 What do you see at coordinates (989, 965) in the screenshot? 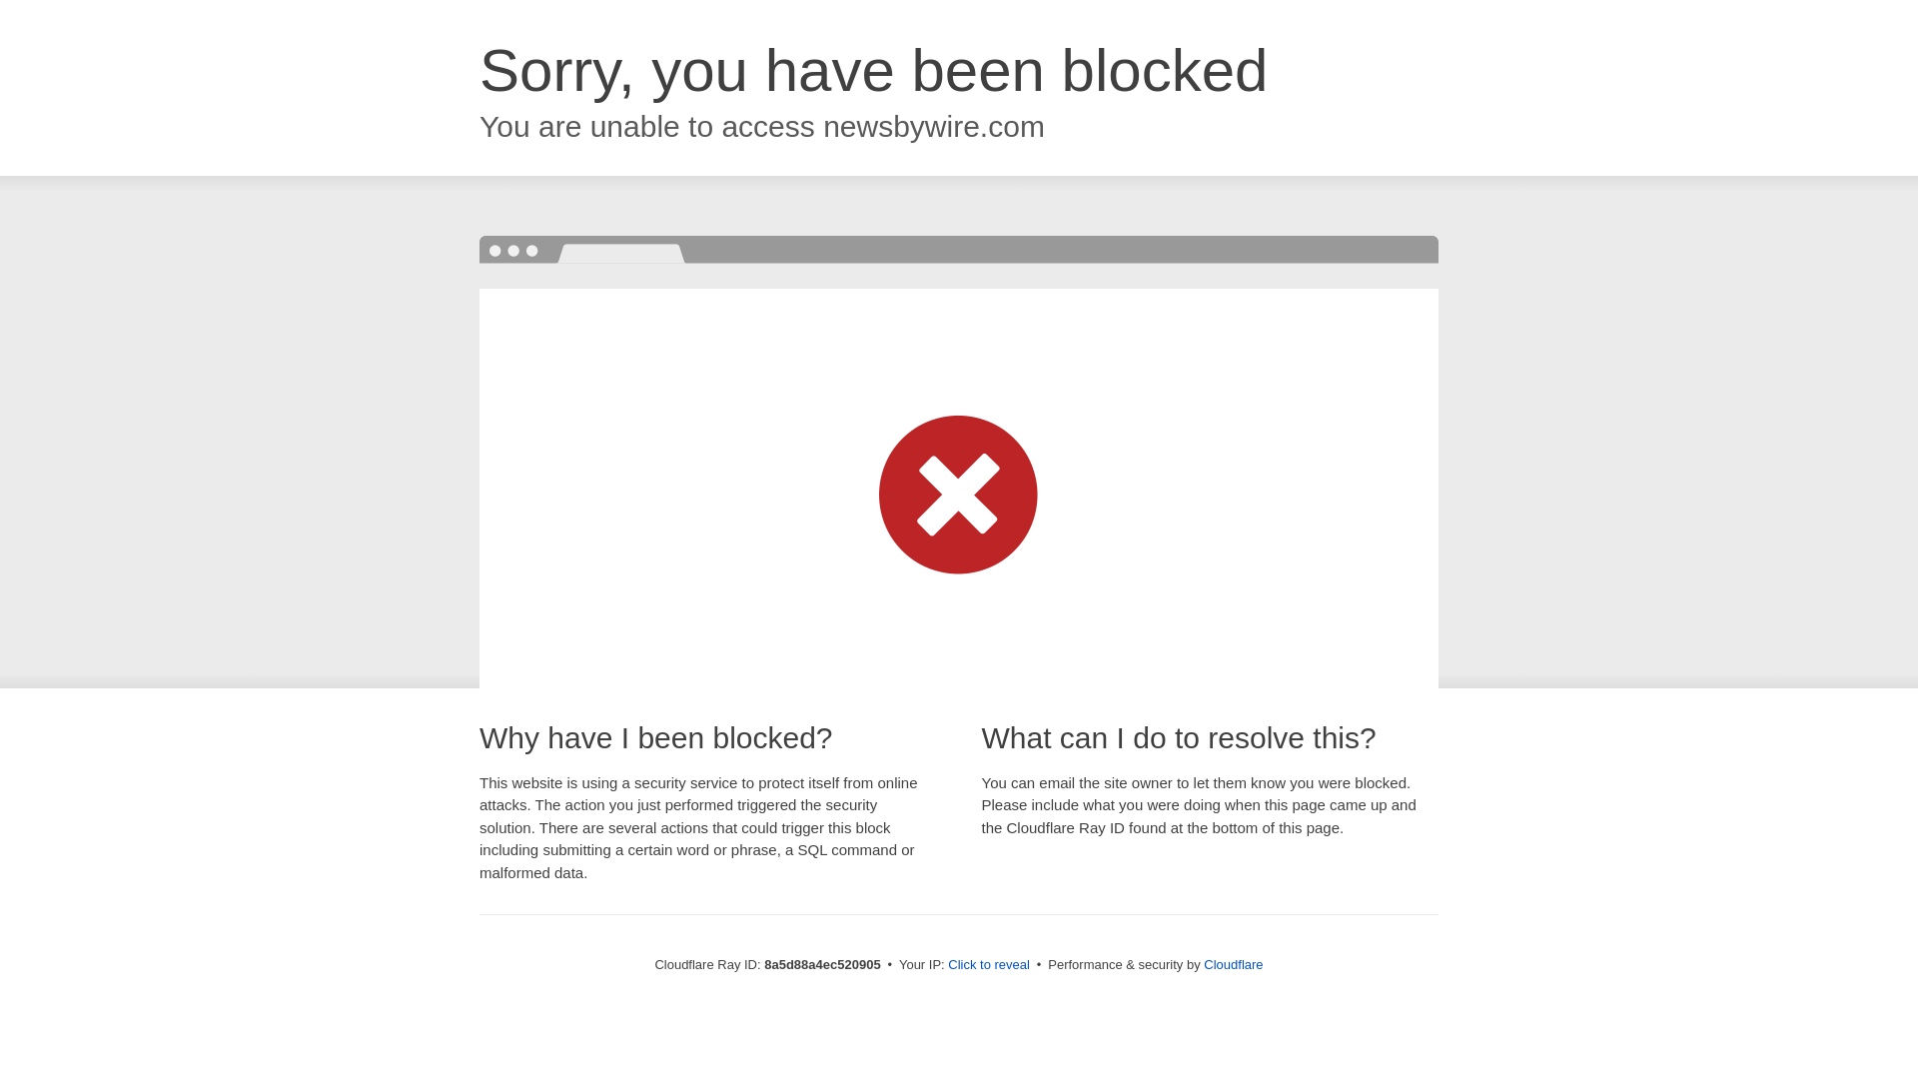
I see `Click to reveal` at bounding box center [989, 965].